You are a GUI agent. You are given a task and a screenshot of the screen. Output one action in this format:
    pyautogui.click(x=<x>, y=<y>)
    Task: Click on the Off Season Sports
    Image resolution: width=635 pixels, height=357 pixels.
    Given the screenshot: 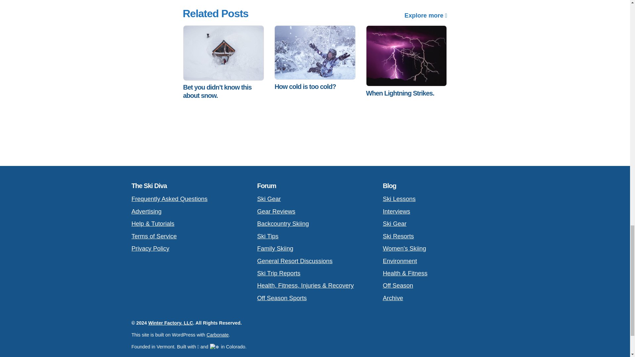 What is the action you would take?
    pyautogui.click(x=315, y=298)
    